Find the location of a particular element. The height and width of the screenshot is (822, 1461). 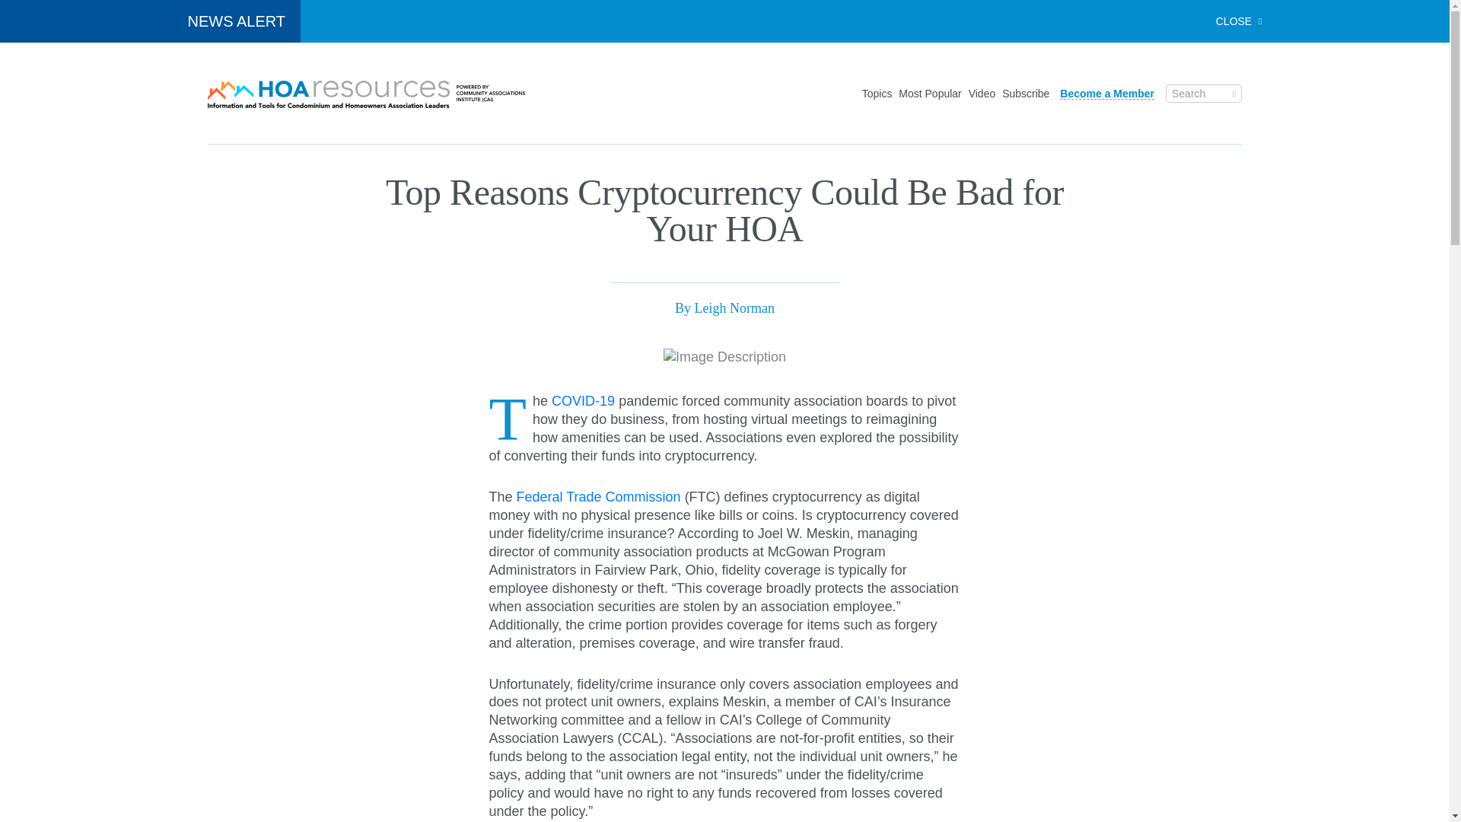

Subscribe is located at coordinates (1026, 93).